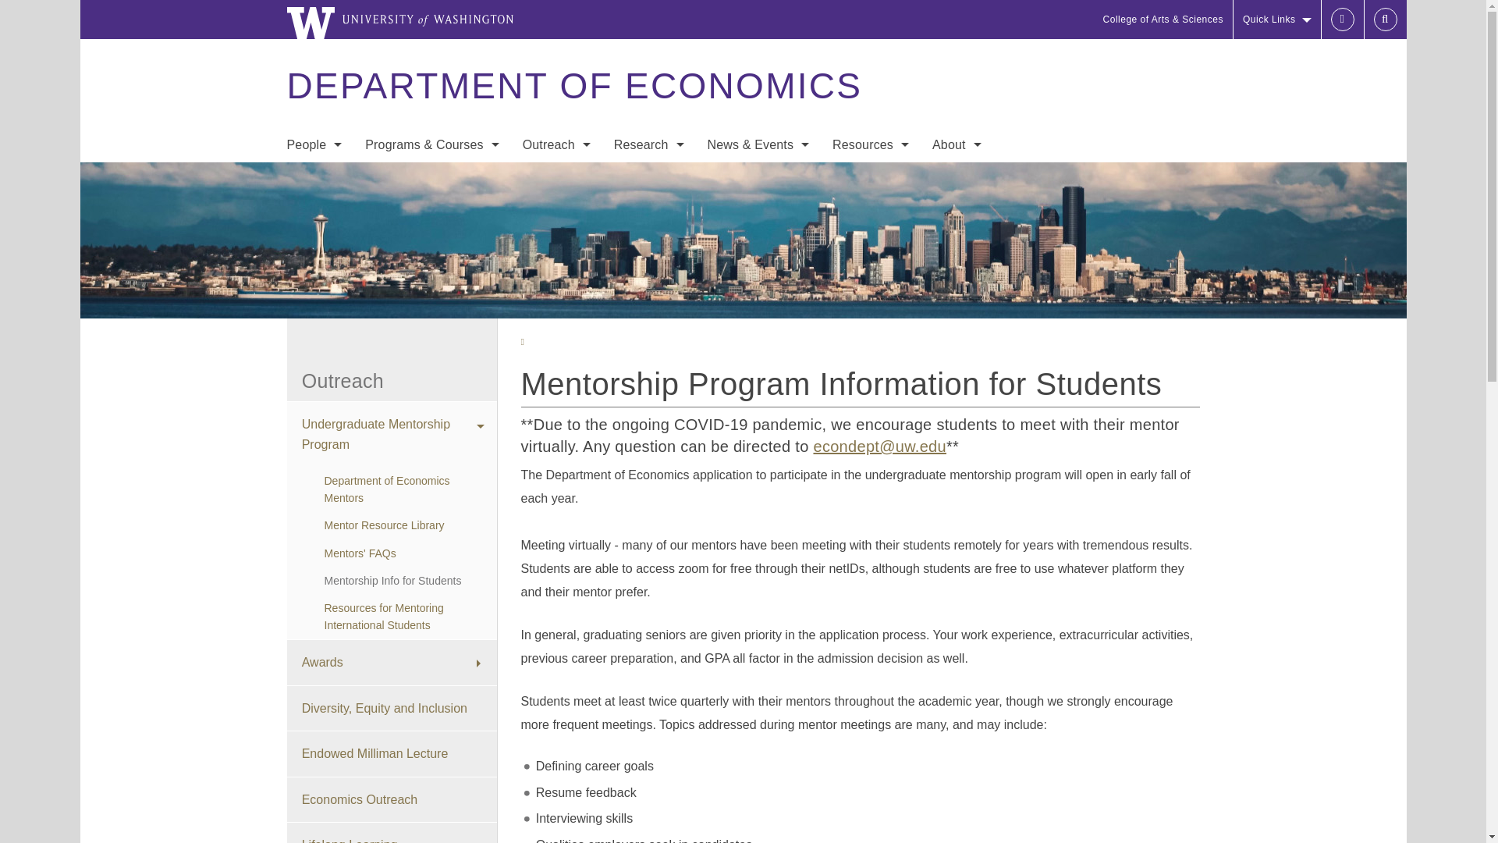  Describe the element at coordinates (314, 240) in the screenshot. I see `Staff` at that location.